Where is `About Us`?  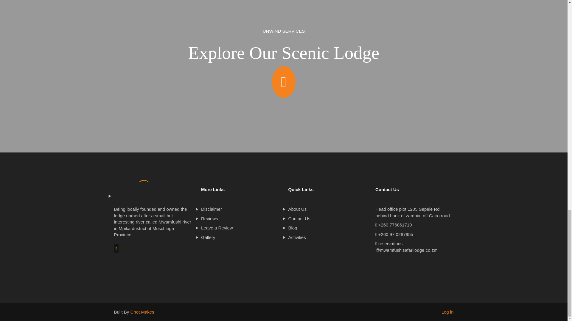 About Us is located at coordinates (327, 209).